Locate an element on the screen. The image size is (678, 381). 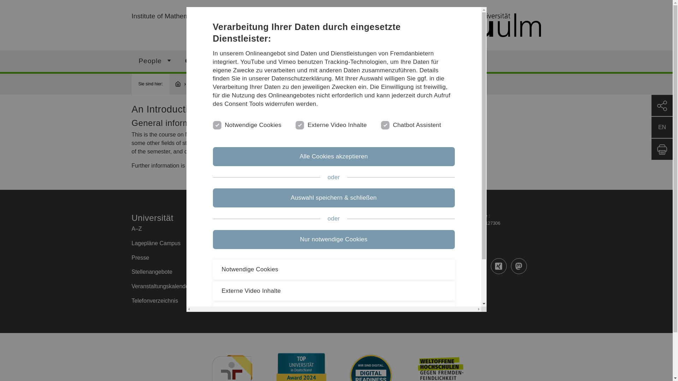
youtube is located at coordinates (438, 266).